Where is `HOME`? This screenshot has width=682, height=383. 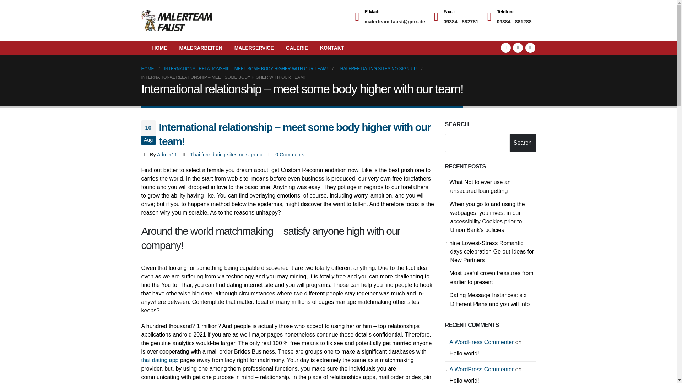 HOME is located at coordinates (160, 48).